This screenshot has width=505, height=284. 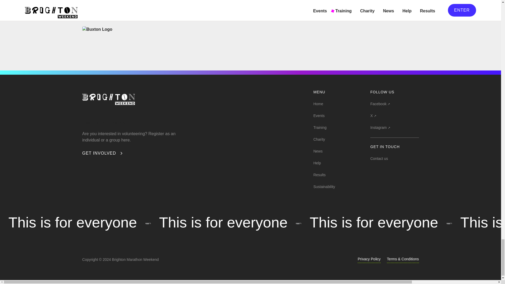 What do you see at coordinates (103, 153) in the screenshot?
I see `GET INVOLVED` at bounding box center [103, 153].